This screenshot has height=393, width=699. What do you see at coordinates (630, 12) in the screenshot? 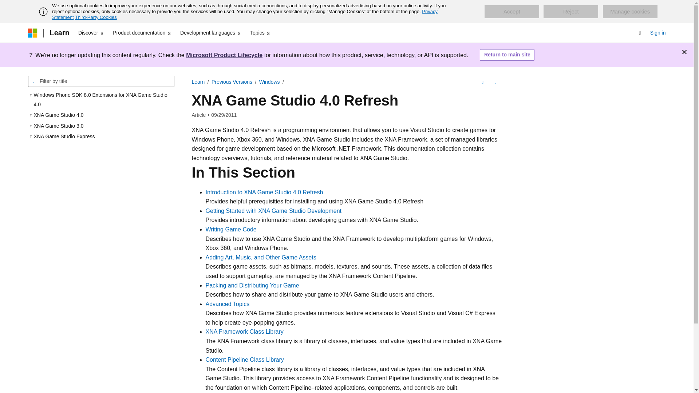
I see `Manage cookies` at bounding box center [630, 12].